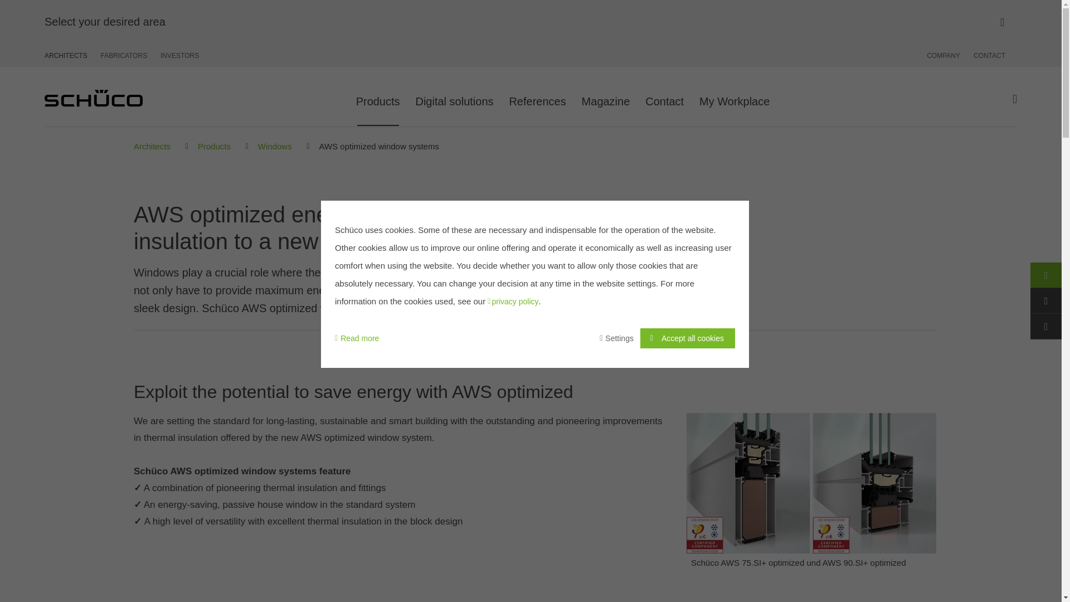  Describe the element at coordinates (378, 97) in the screenshot. I see `Products` at that location.